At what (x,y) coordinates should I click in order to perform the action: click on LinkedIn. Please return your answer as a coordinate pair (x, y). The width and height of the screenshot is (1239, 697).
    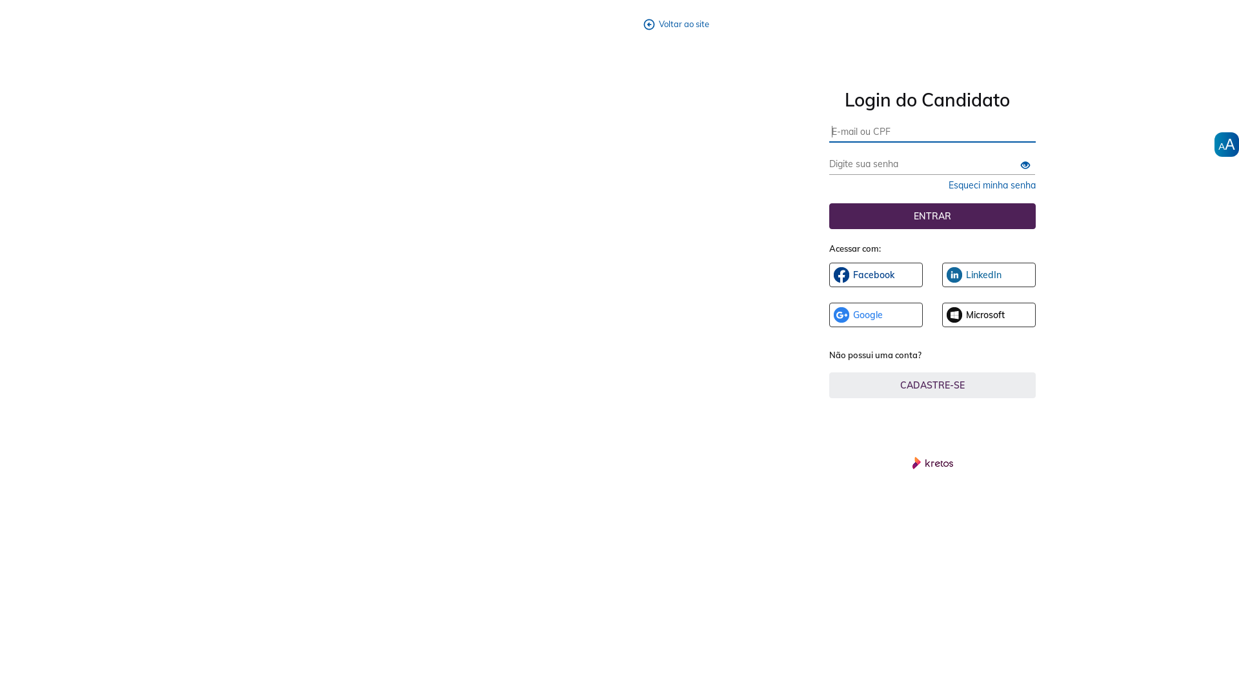
    Looking at the image, I should click on (989, 275).